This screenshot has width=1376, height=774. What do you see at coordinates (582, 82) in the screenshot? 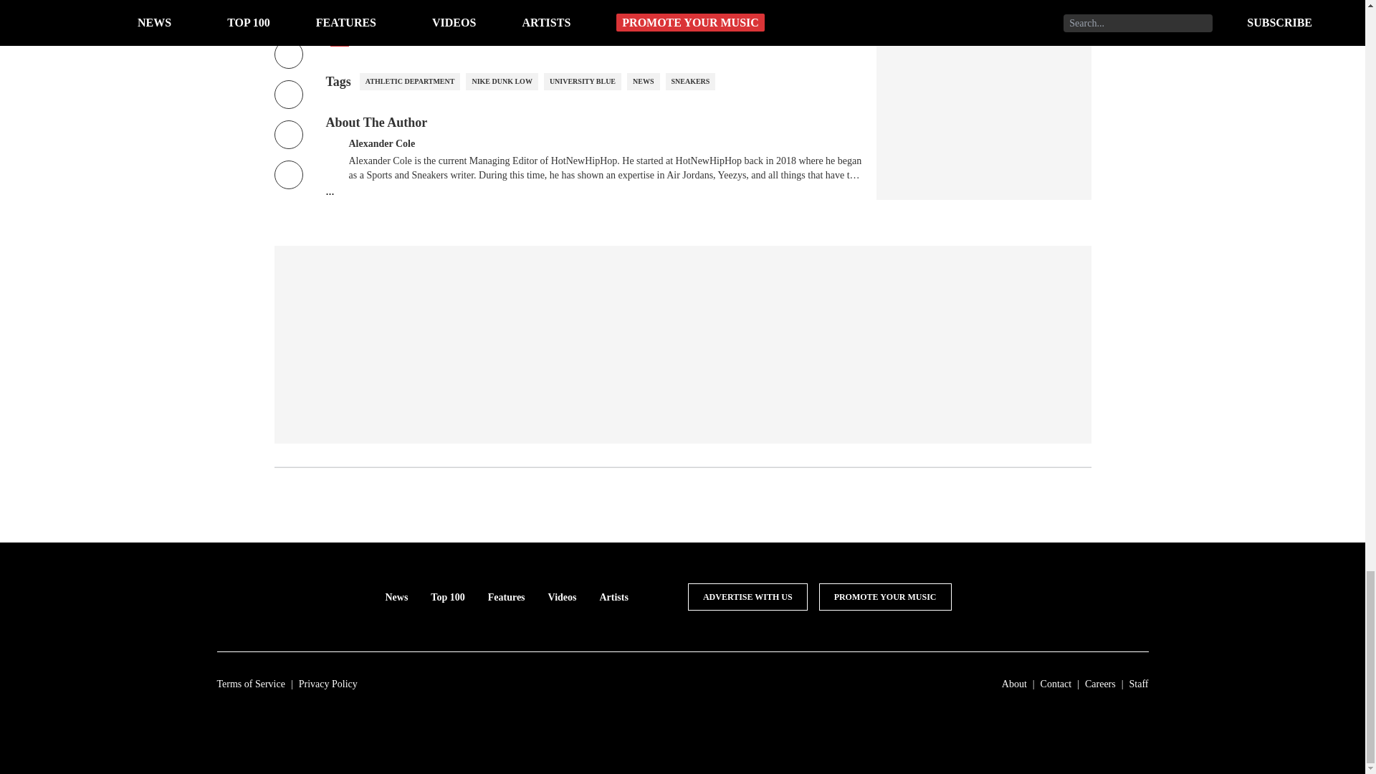
I see `UNIVERSITY BLUE` at bounding box center [582, 82].